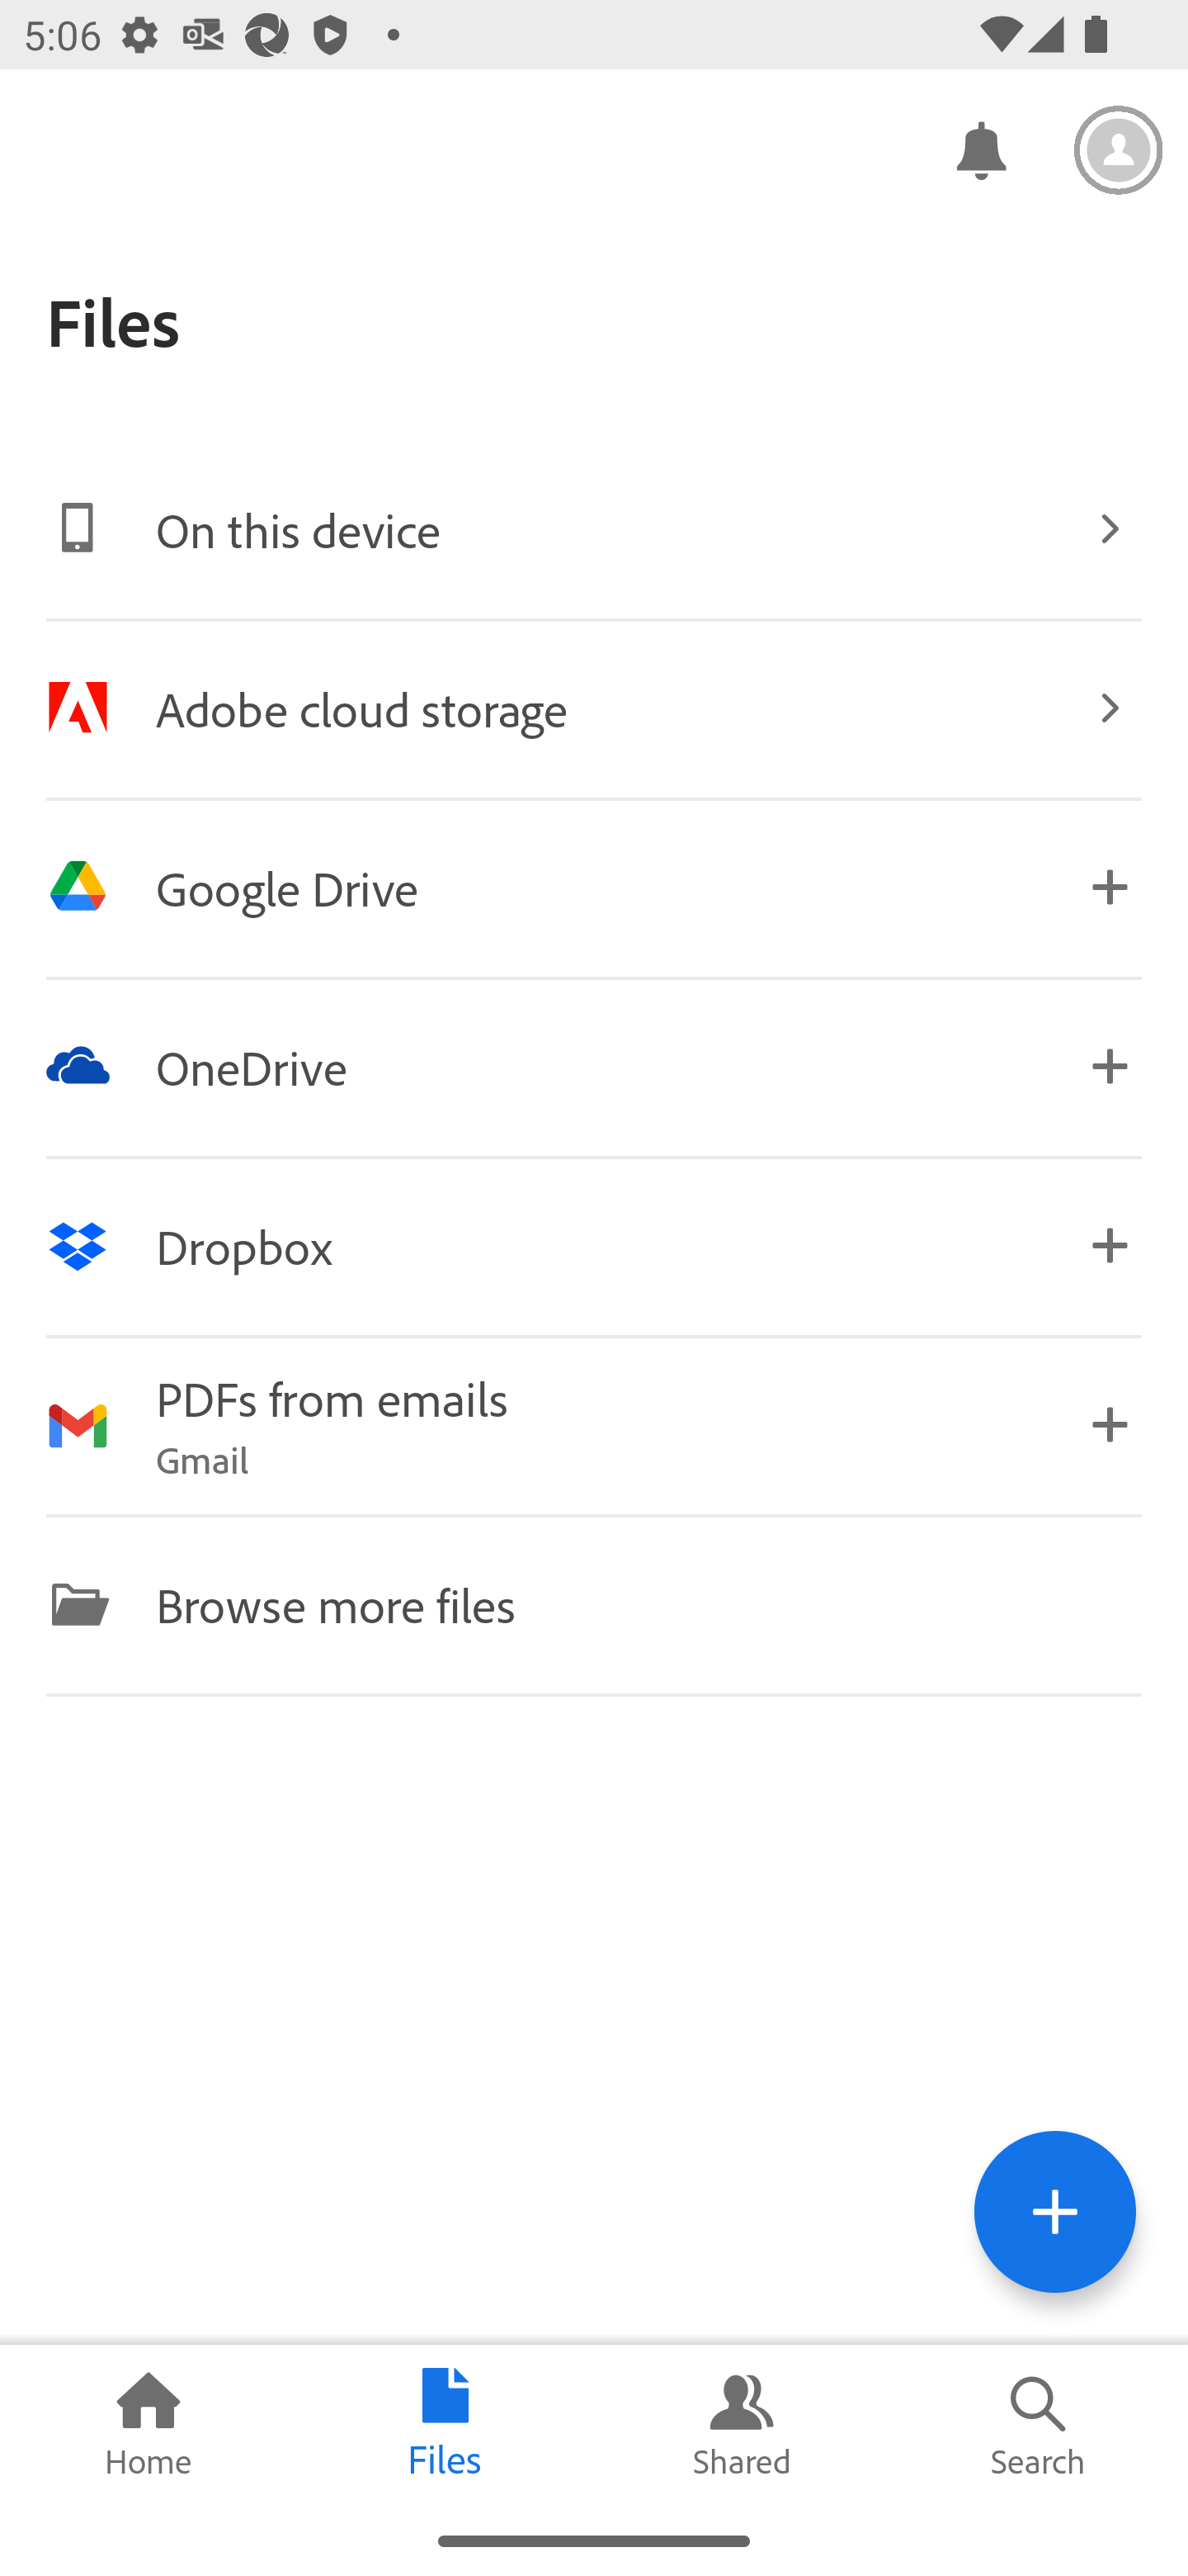 The width and height of the screenshot is (1188, 2576). I want to click on Image Adobe cloud storage, so click(594, 708).